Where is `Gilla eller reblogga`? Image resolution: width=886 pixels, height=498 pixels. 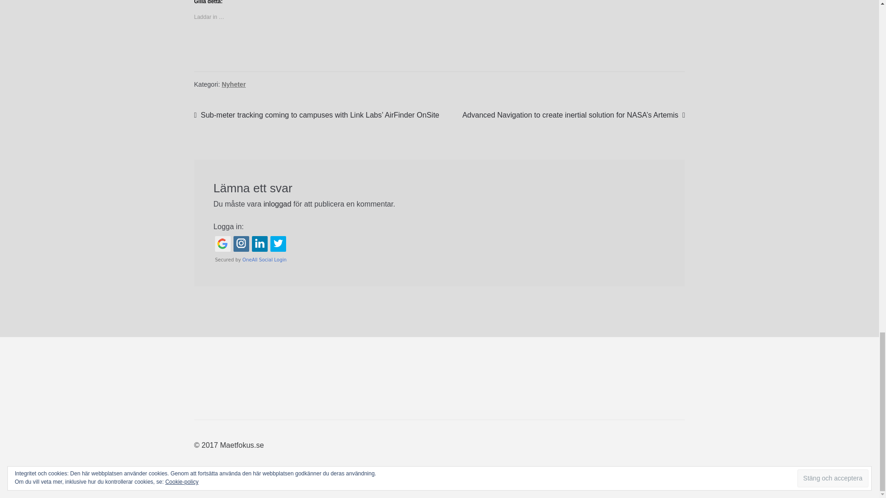 Gilla eller reblogga is located at coordinates (439, 48).